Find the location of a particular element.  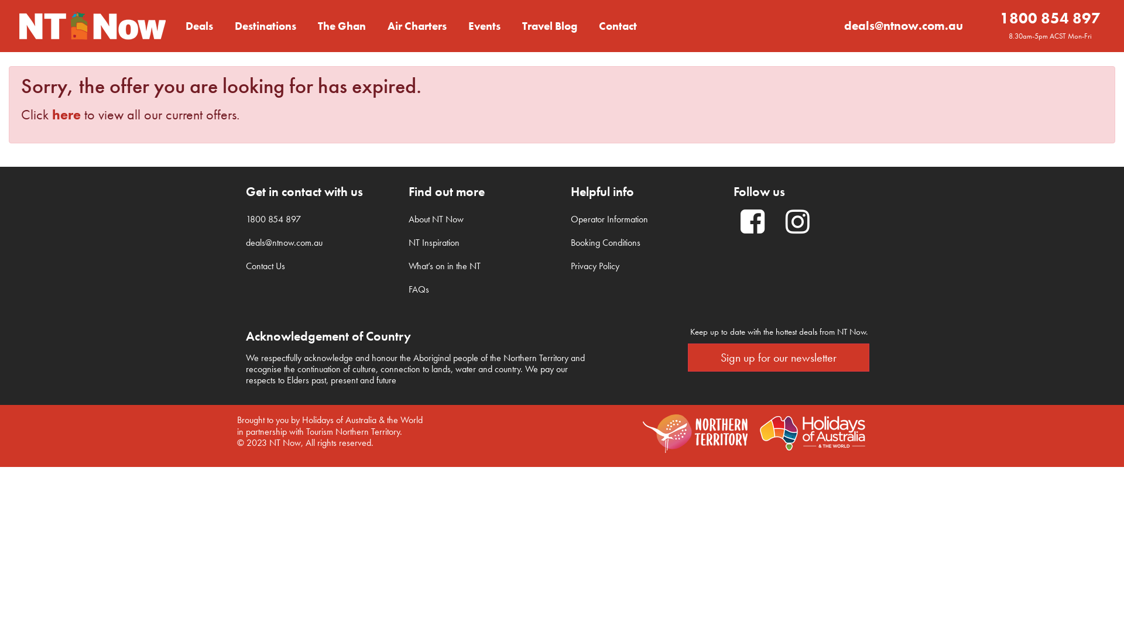

The Ghan is located at coordinates (342, 26).